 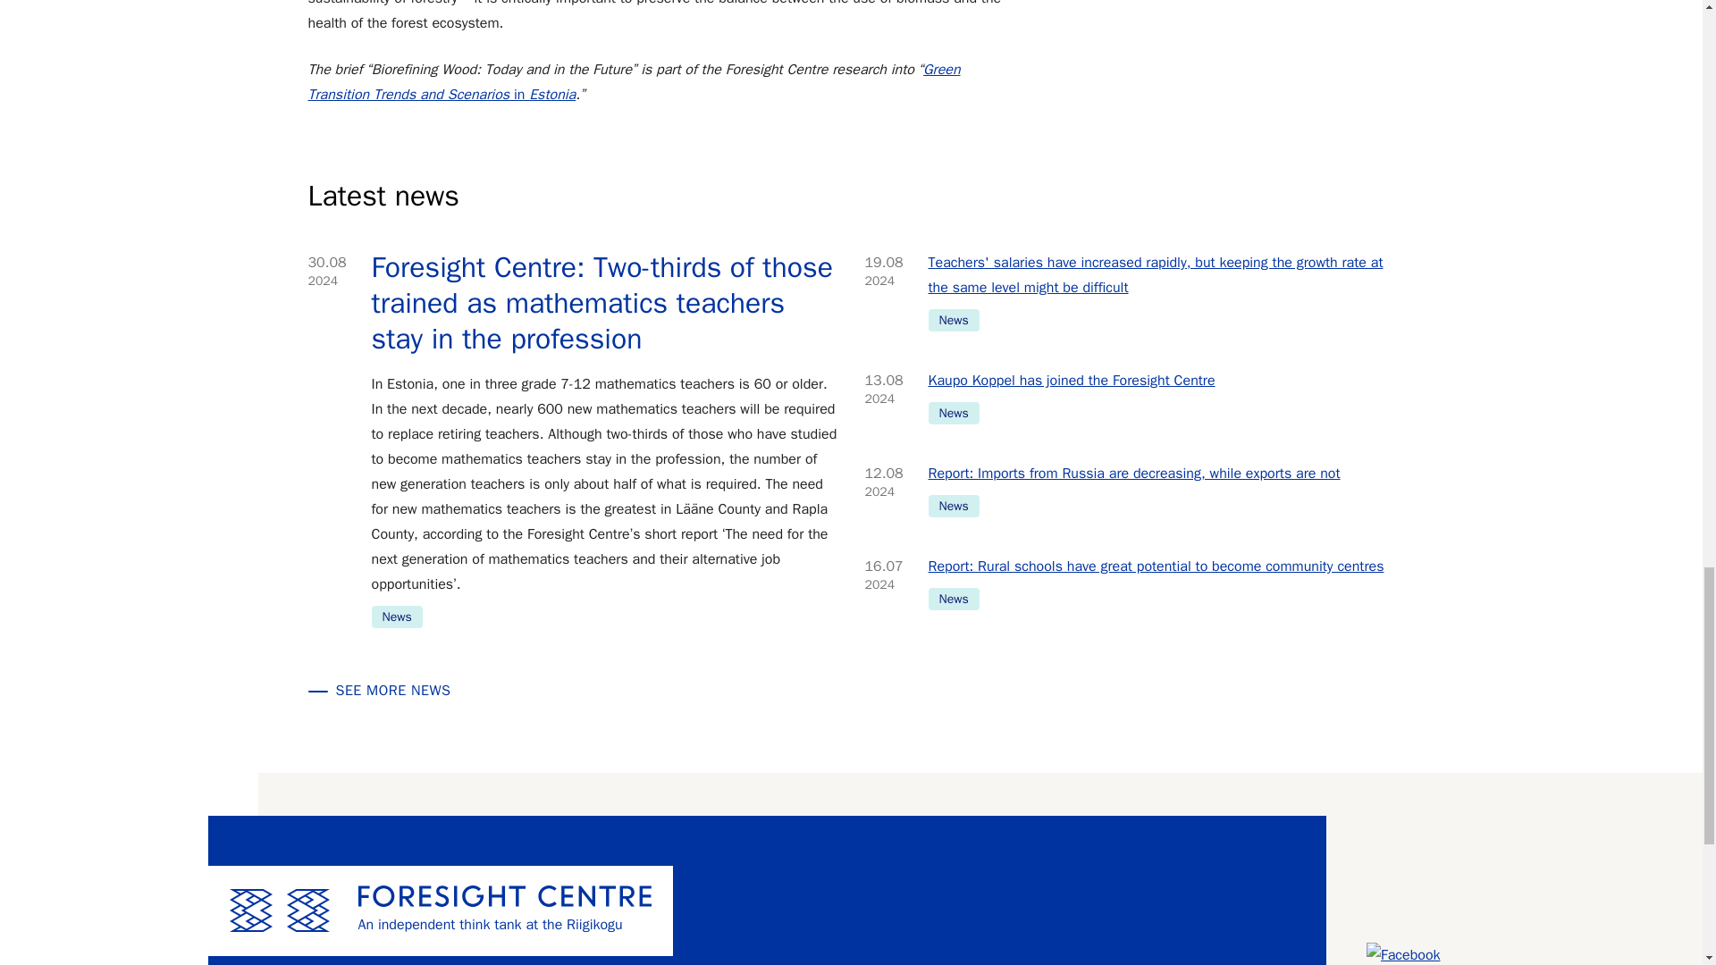 What do you see at coordinates (953, 320) in the screenshot?
I see `News` at bounding box center [953, 320].